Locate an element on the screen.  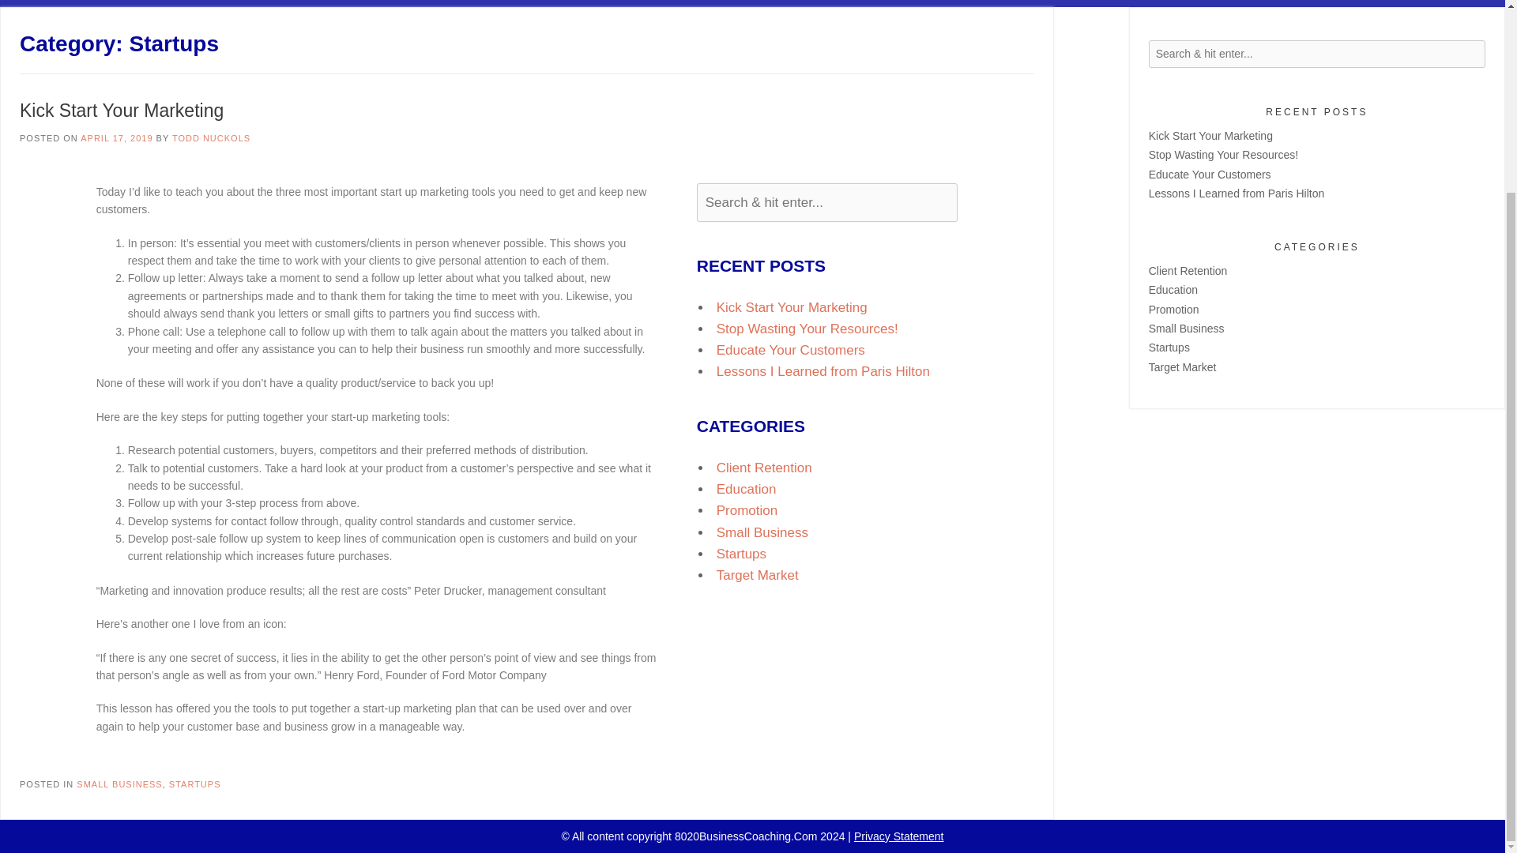
Kick Start Your Marketing is located at coordinates (1210, 136).